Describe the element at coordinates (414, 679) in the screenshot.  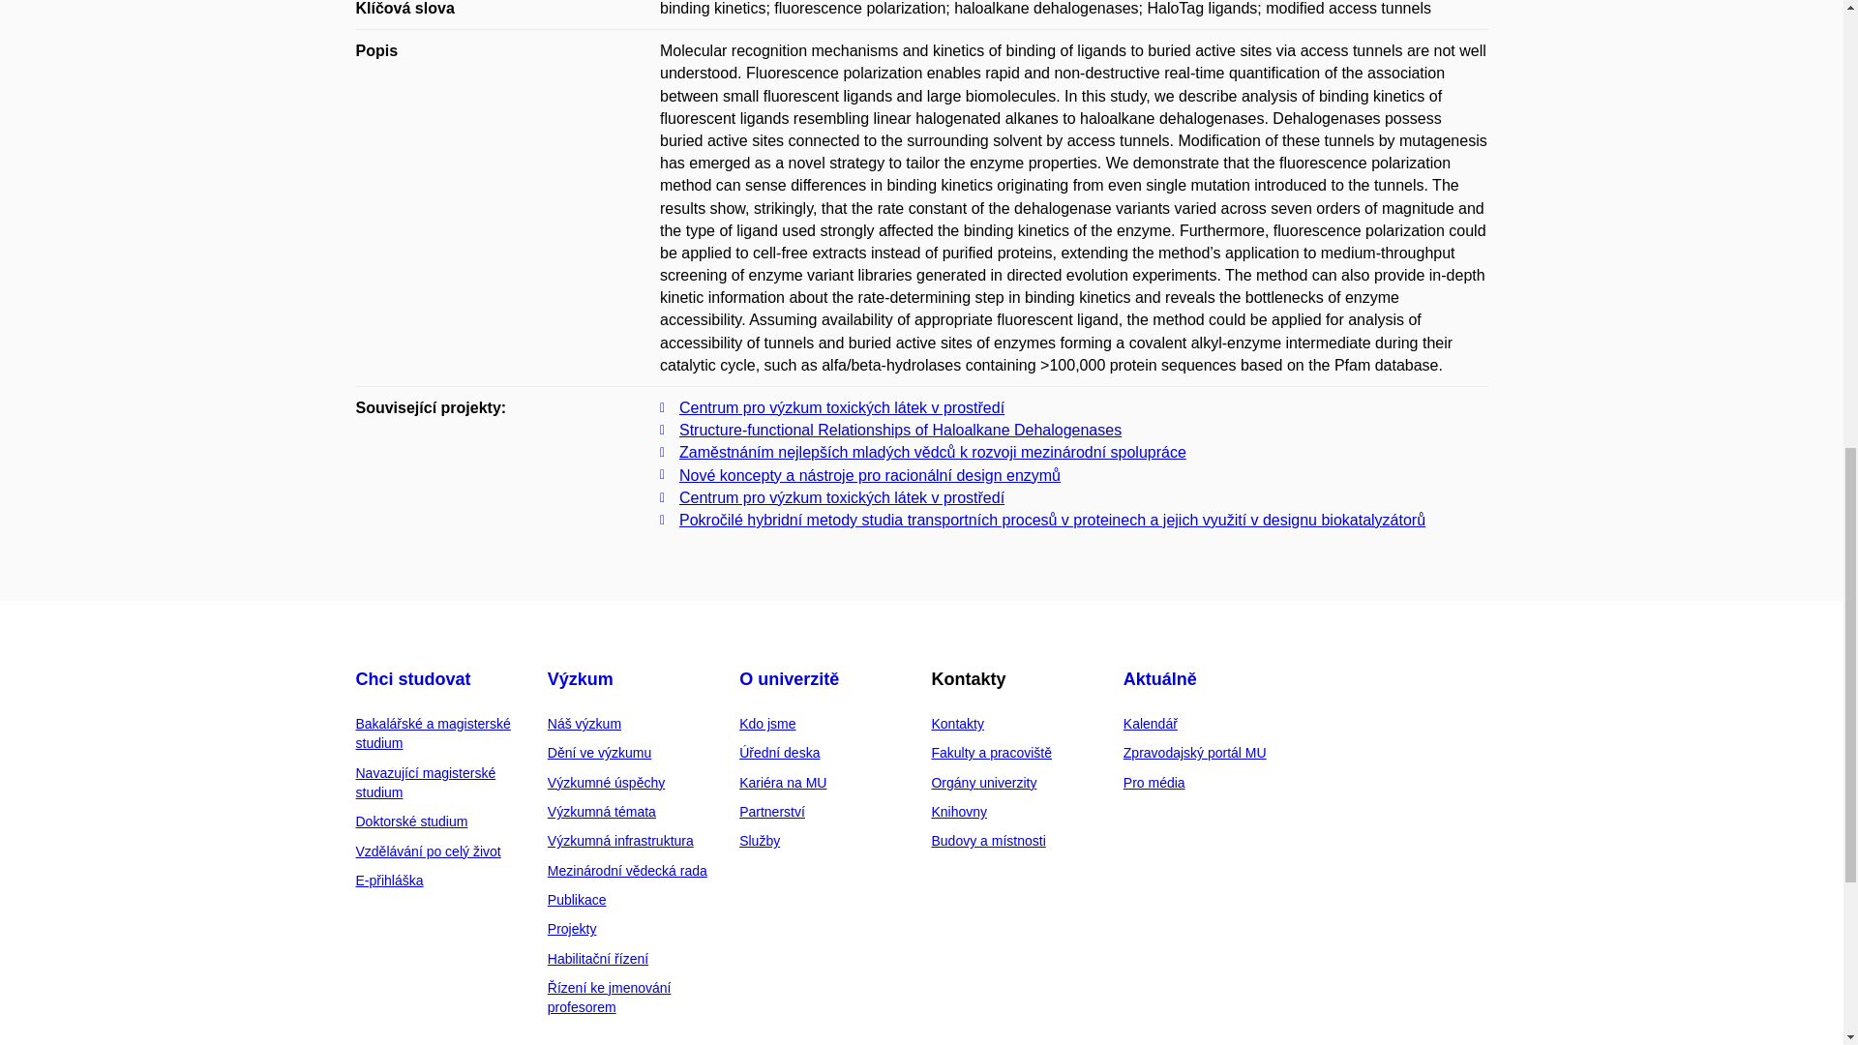
I see `Chci studovat` at that location.